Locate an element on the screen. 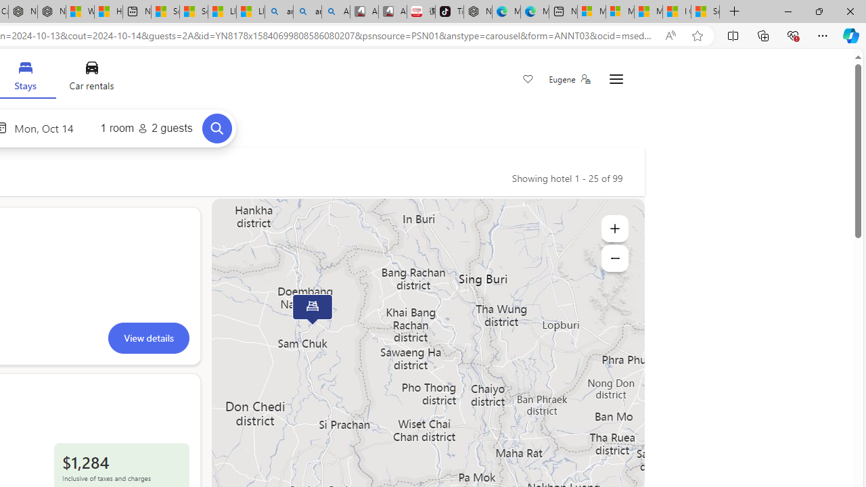 The image size is (866, 487). Wildlife - MSN is located at coordinates (80, 12).